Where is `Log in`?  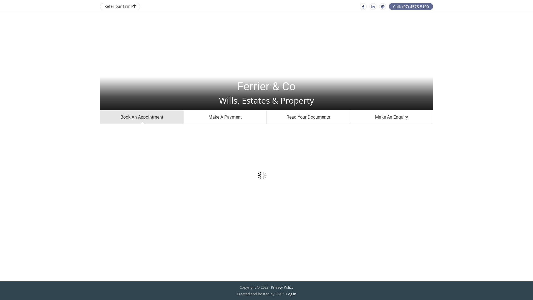 Log in is located at coordinates (291, 294).